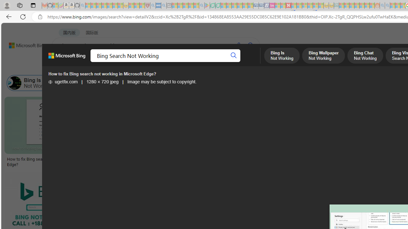 This screenshot has width=408, height=229. What do you see at coordinates (261, 6) in the screenshot?
I see `Cheap Hotels - Save70.com - Sleeping` at bounding box center [261, 6].